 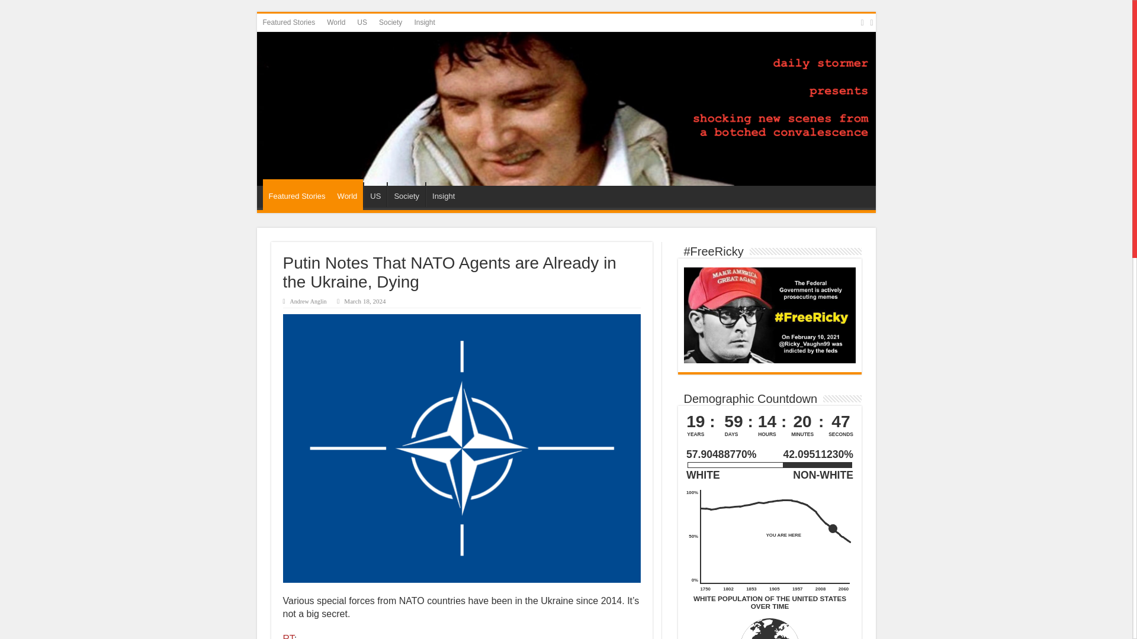 What do you see at coordinates (289, 637) in the screenshot?
I see `RT` at bounding box center [289, 637].